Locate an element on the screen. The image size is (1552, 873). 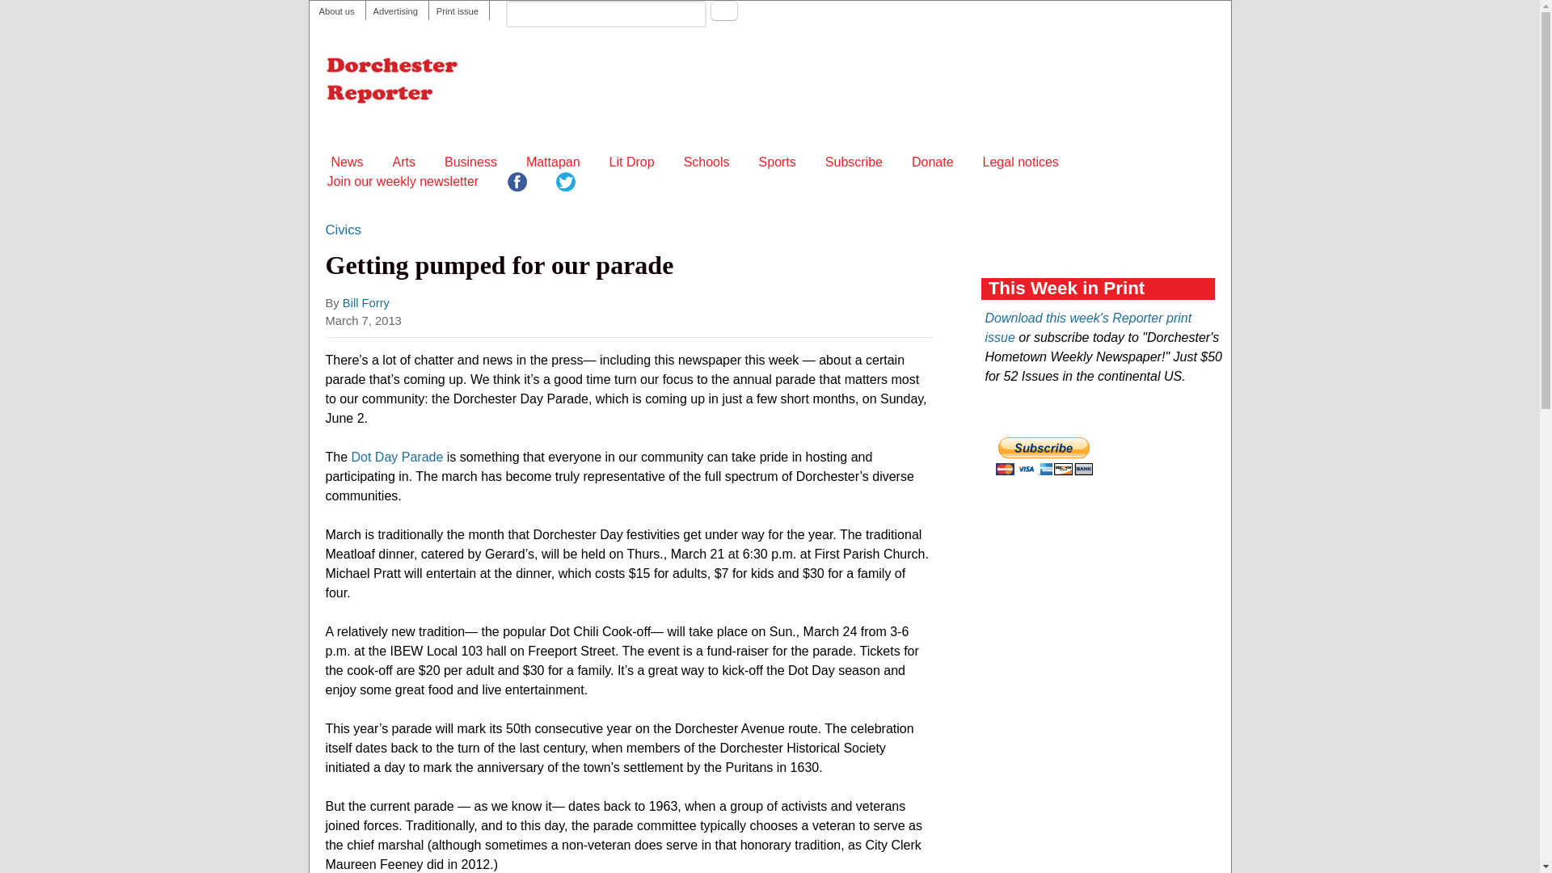
Reporter on Facebook is located at coordinates (517, 184).